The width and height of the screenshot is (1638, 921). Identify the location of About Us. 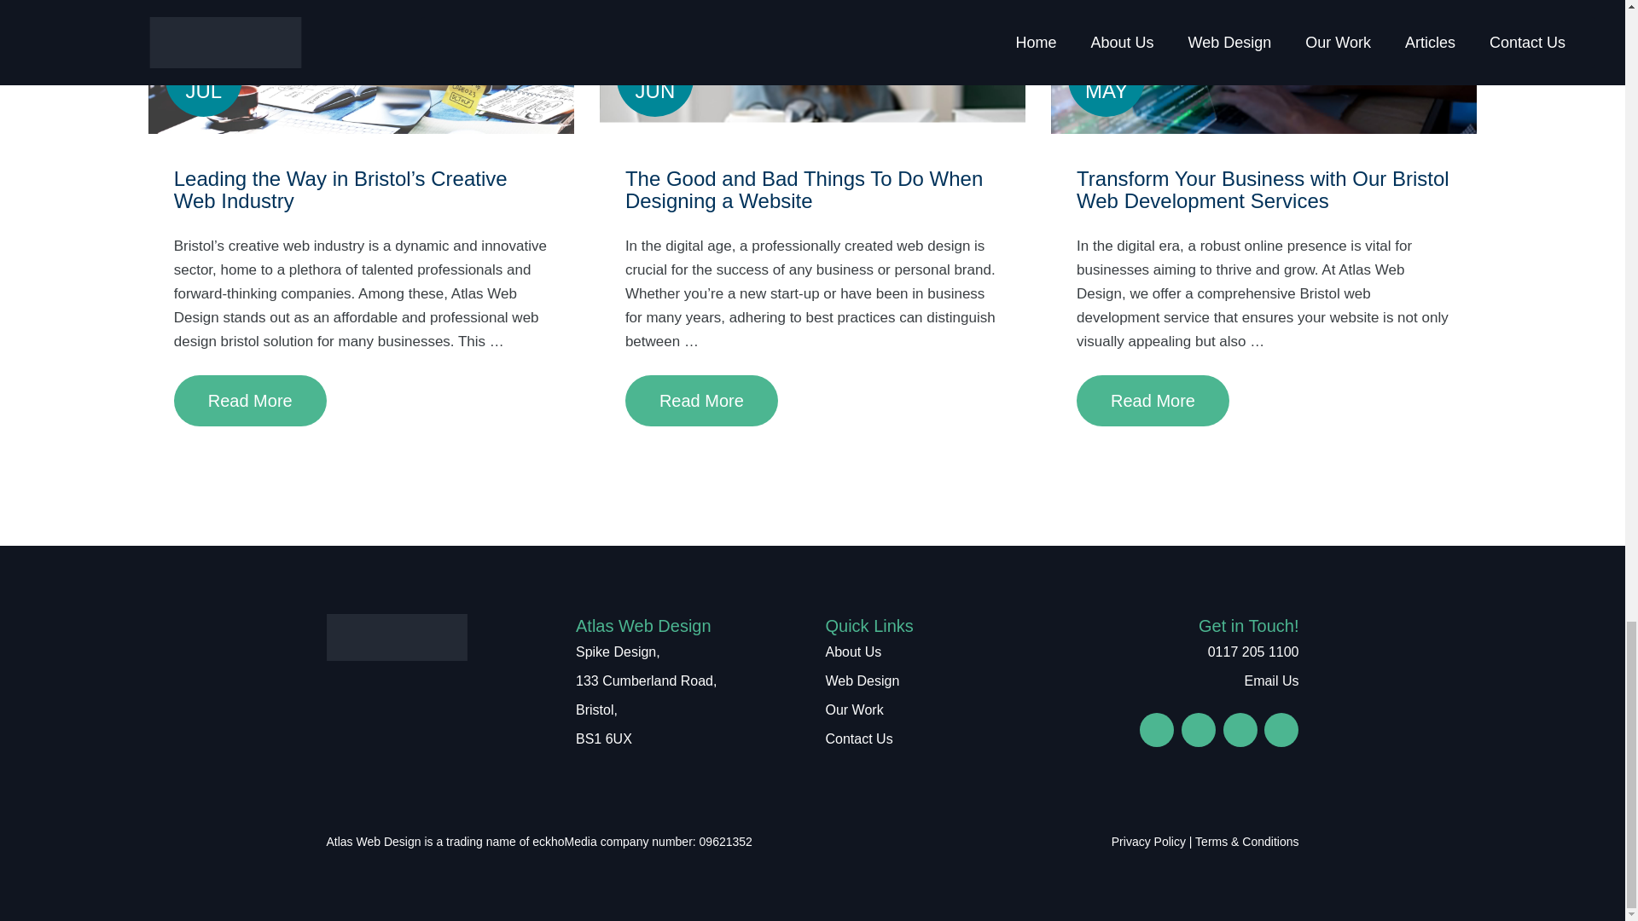
(853, 652).